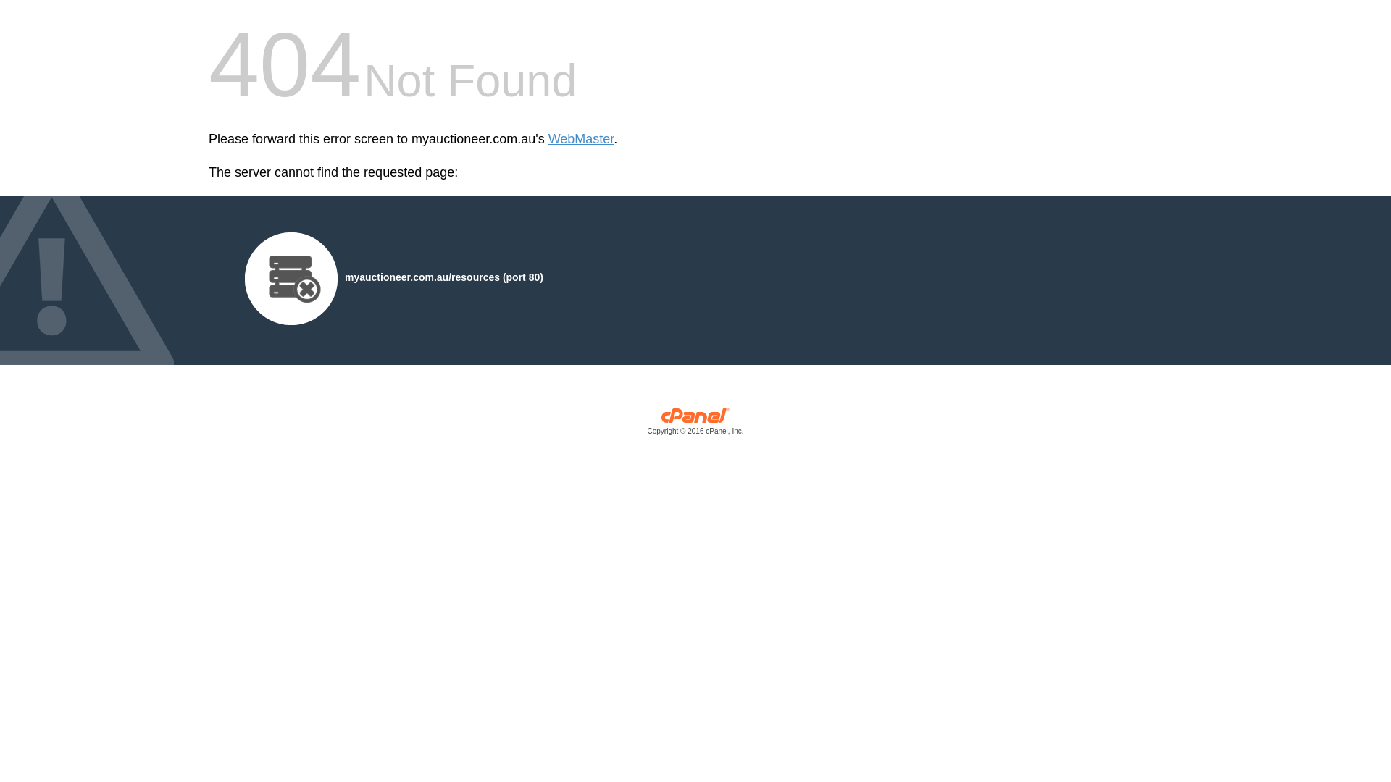 This screenshot has height=782, width=1391. I want to click on WebMaster, so click(581, 139).